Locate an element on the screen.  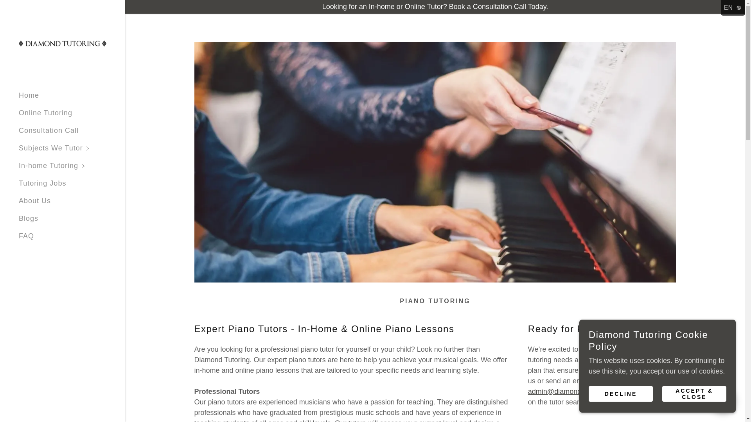
Consultation Call is located at coordinates (49, 131).